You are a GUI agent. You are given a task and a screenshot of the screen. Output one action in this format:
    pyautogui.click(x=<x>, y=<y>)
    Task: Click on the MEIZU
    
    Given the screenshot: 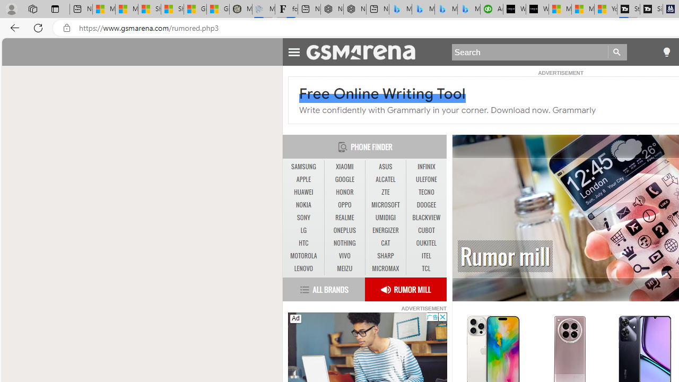 What is the action you would take?
    pyautogui.click(x=344, y=268)
    